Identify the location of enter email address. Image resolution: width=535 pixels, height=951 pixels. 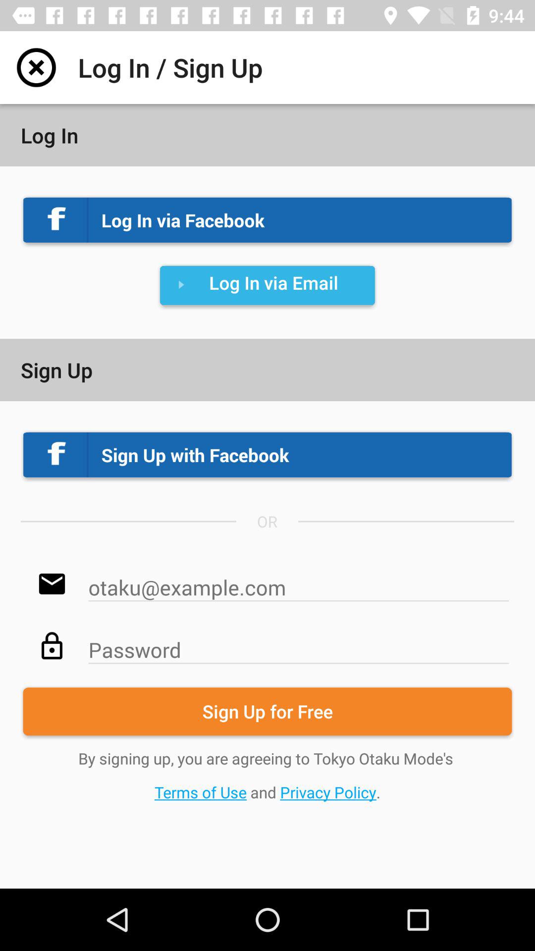
(299, 582).